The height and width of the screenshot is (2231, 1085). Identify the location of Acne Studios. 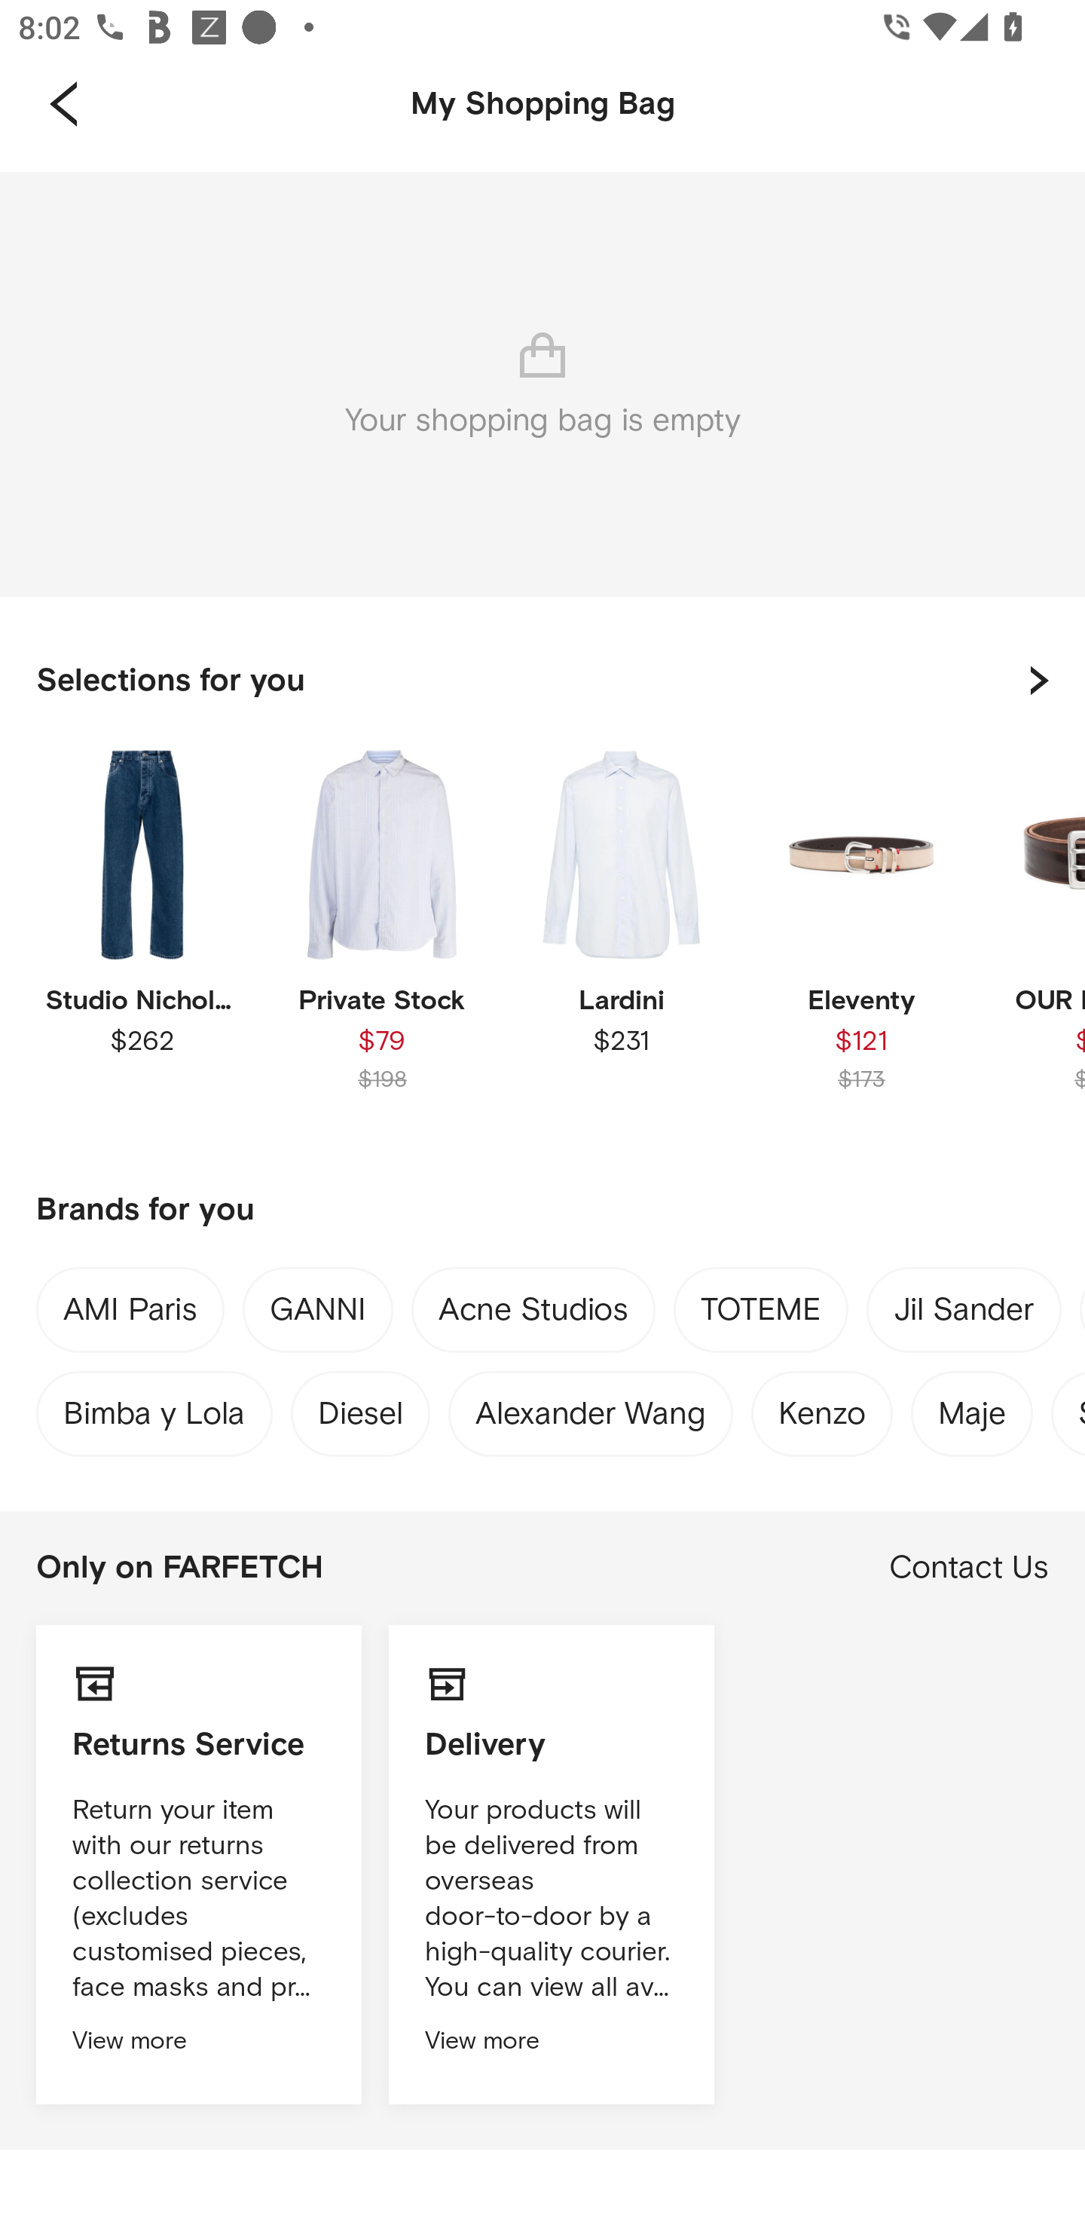
(533, 1314).